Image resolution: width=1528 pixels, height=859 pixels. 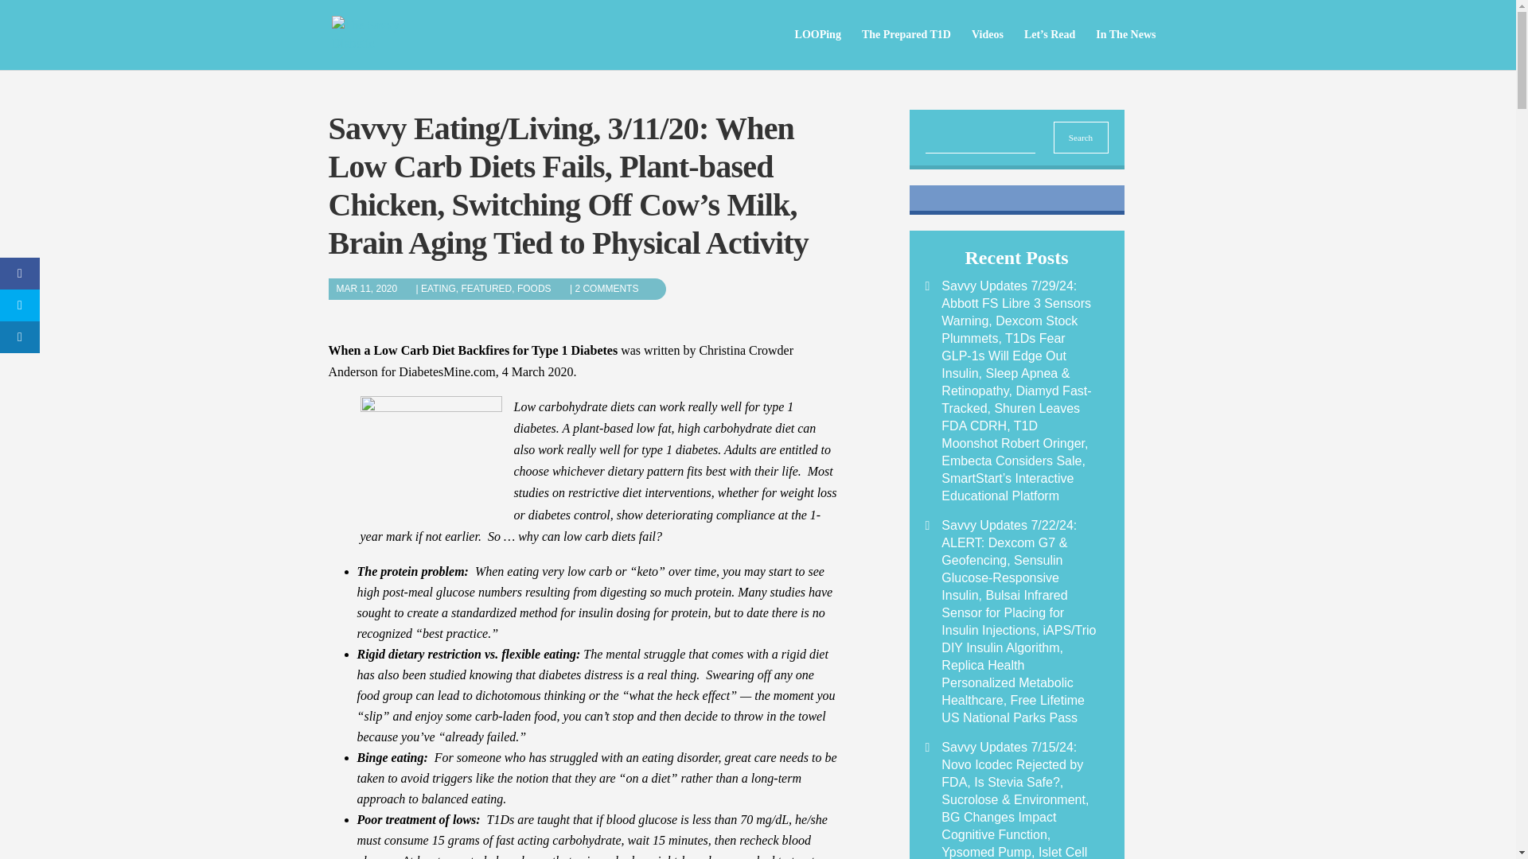 What do you see at coordinates (614, 289) in the screenshot?
I see `2 COMMENTS` at bounding box center [614, 289].